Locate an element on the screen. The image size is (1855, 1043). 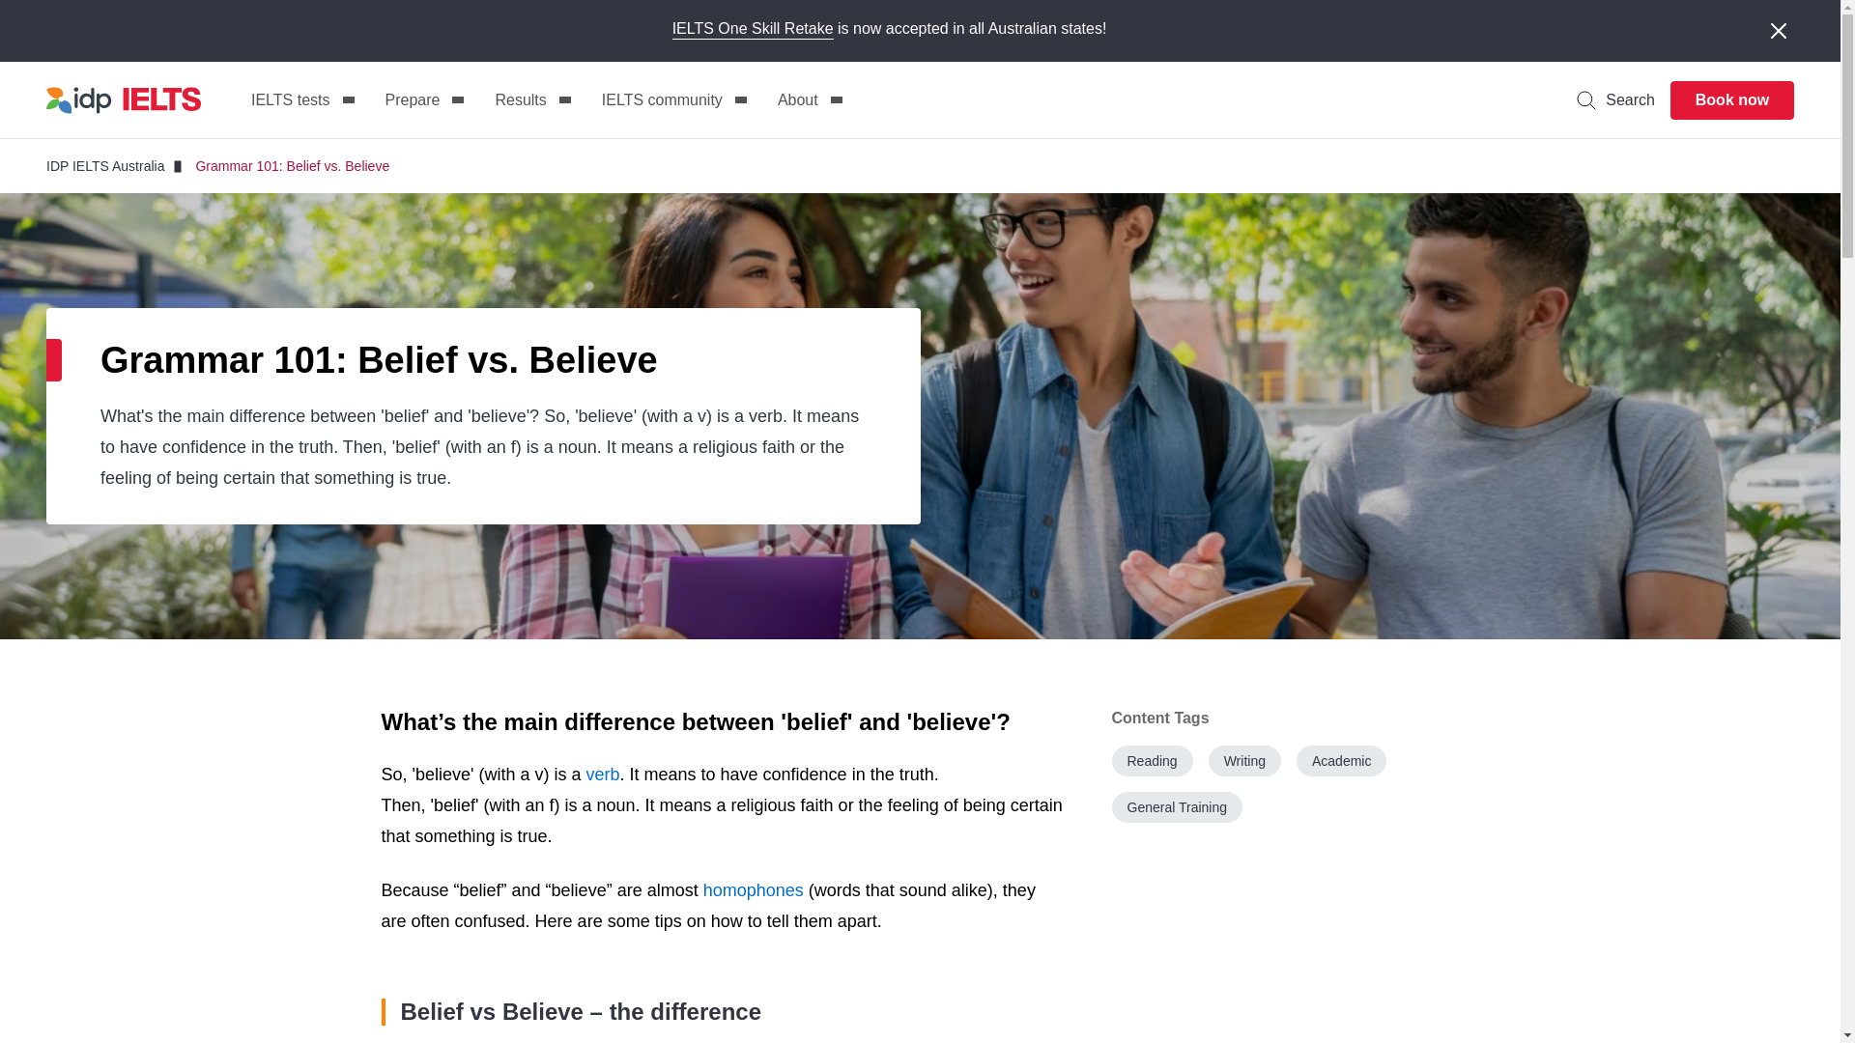
IDP IELTS is located at coordinates (124, 99).